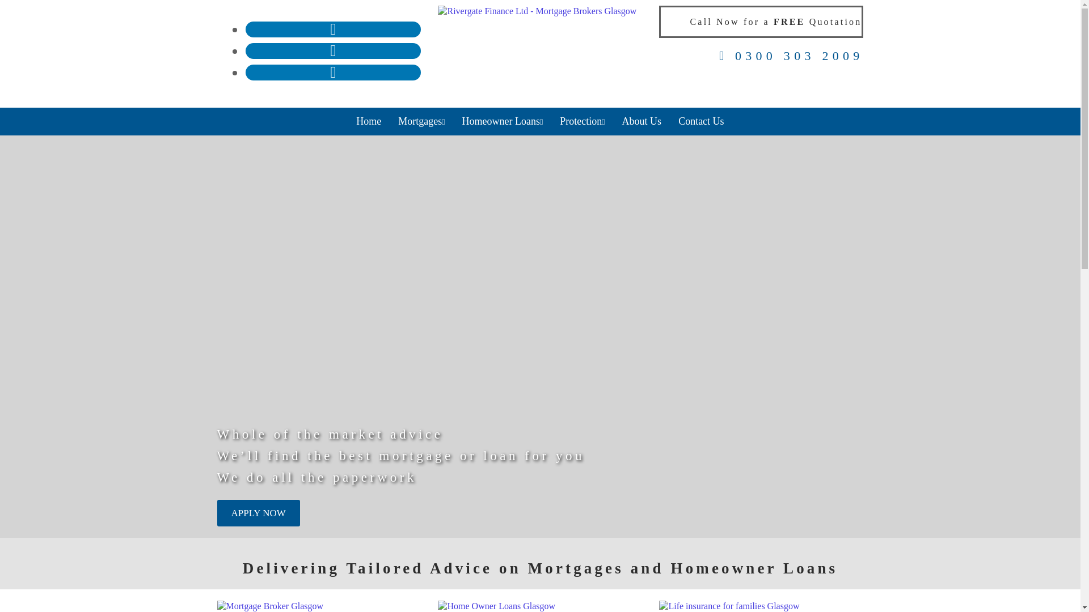  Describe the element at coordinates (582, 121) in the screenshot. I see `Protection` at that location.